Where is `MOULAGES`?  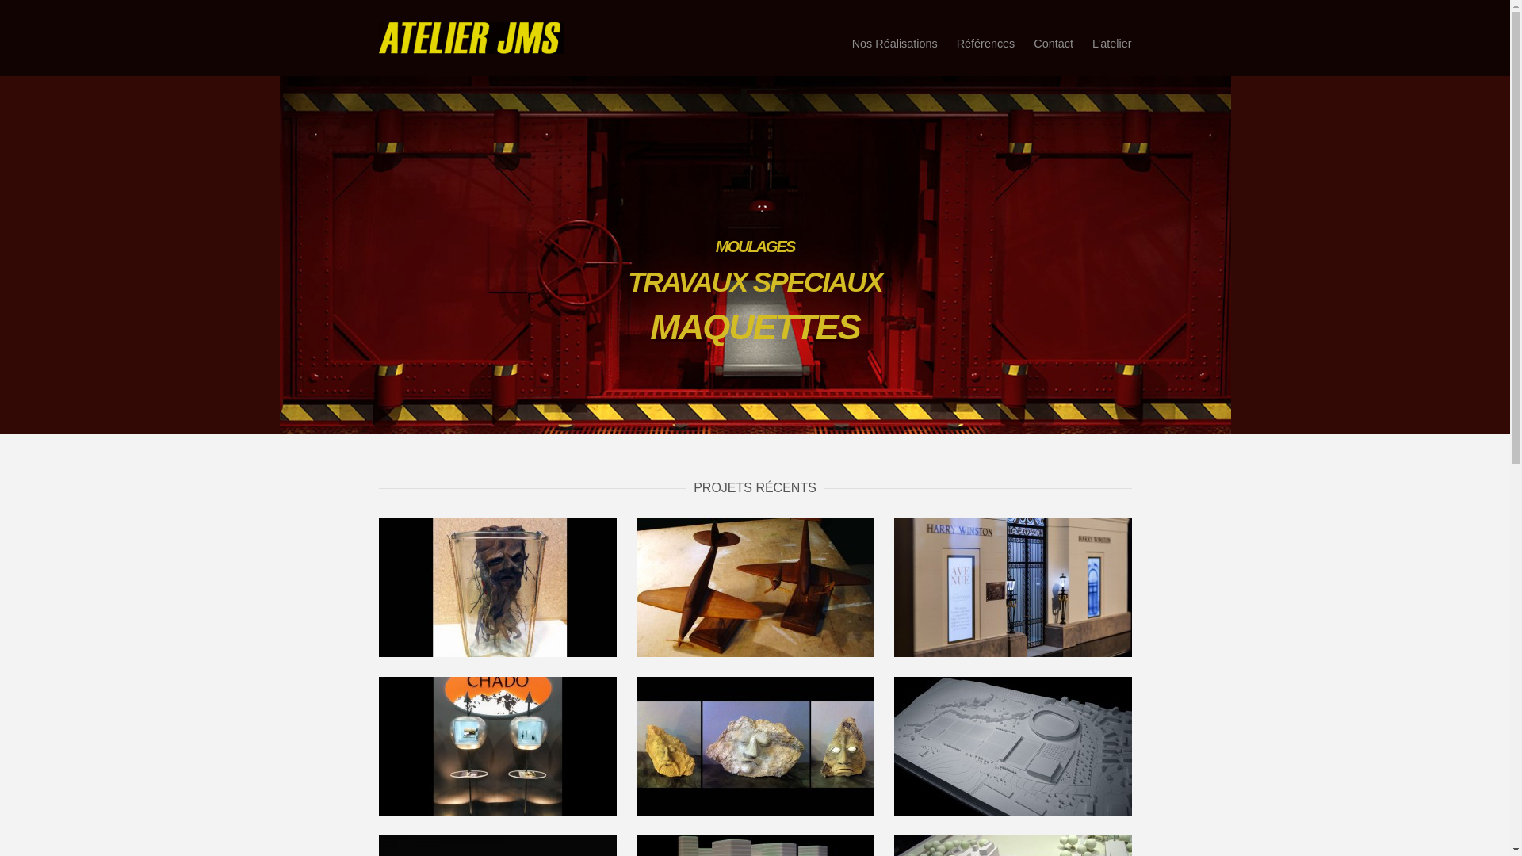 MOULAGES is located at coordinates (755, 246).